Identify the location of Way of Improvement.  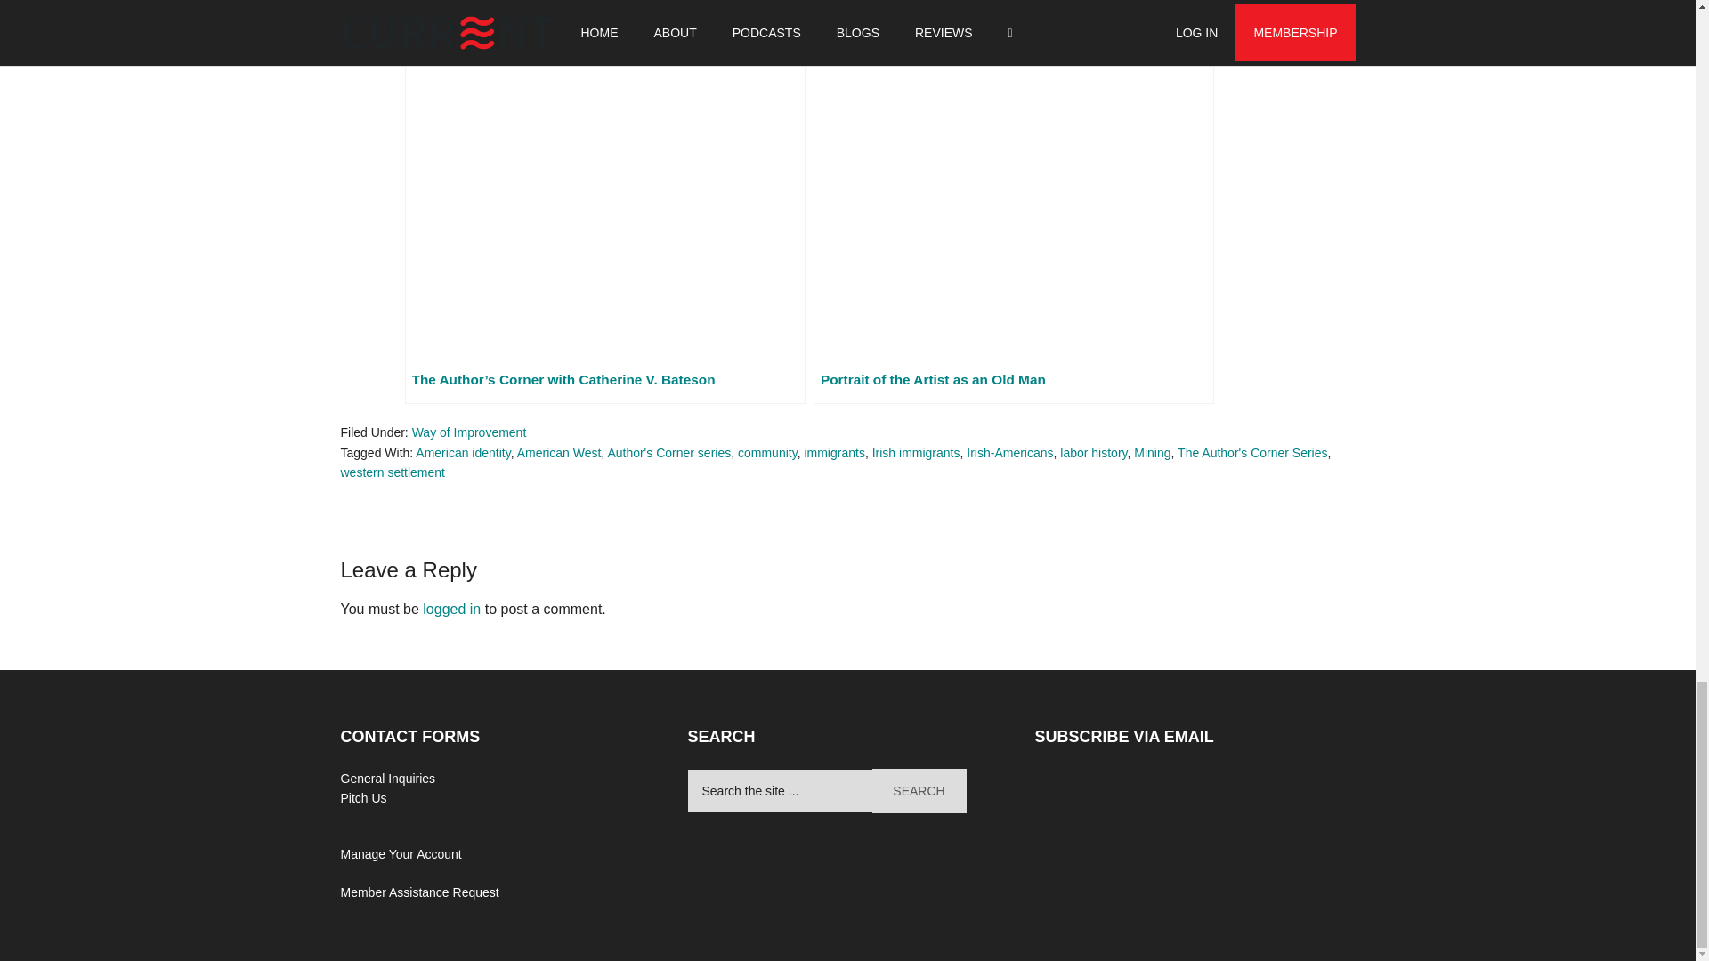
(468, 432).